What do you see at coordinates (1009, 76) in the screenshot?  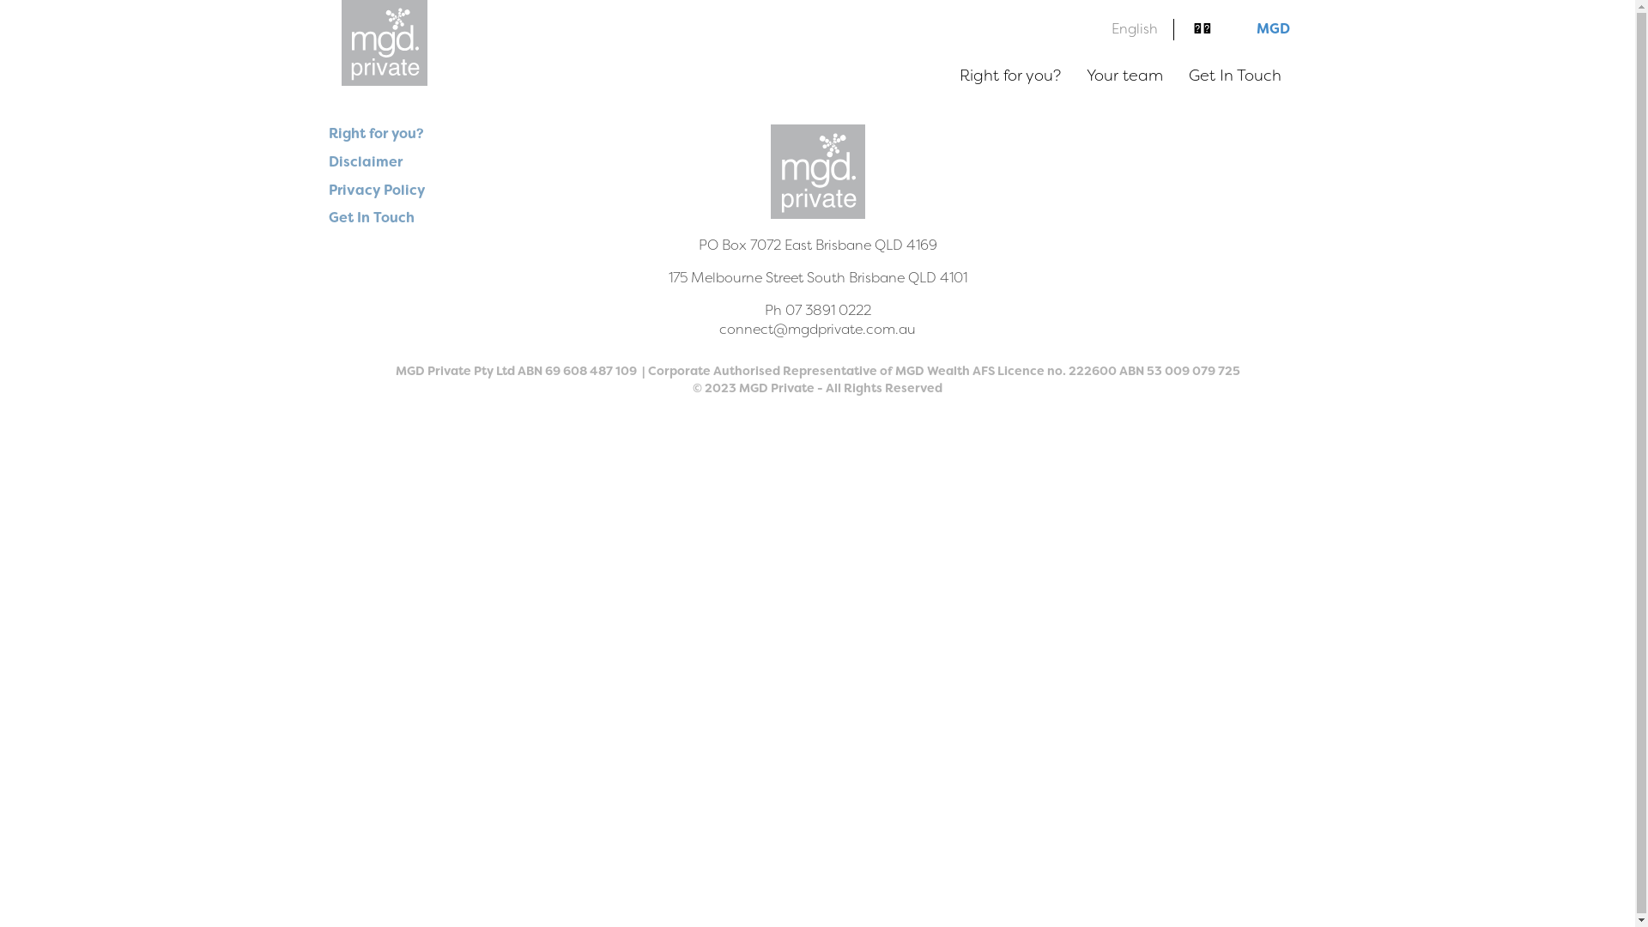 I see `Right for you?` at bounding box center [1009, 76].